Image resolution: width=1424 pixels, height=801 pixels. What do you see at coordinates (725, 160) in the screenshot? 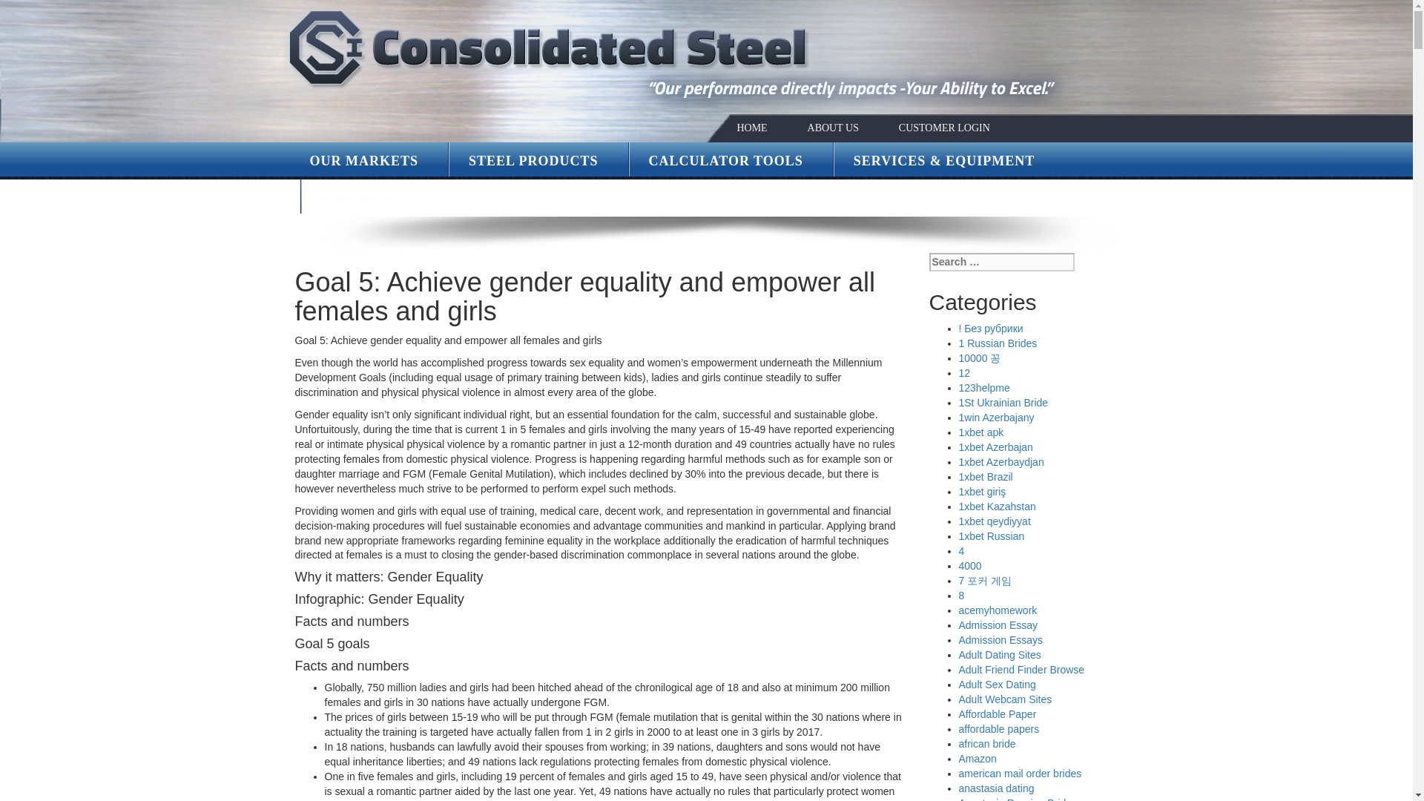
I see `CALCULATOR TOOLS` at bounding box center [725, 160].